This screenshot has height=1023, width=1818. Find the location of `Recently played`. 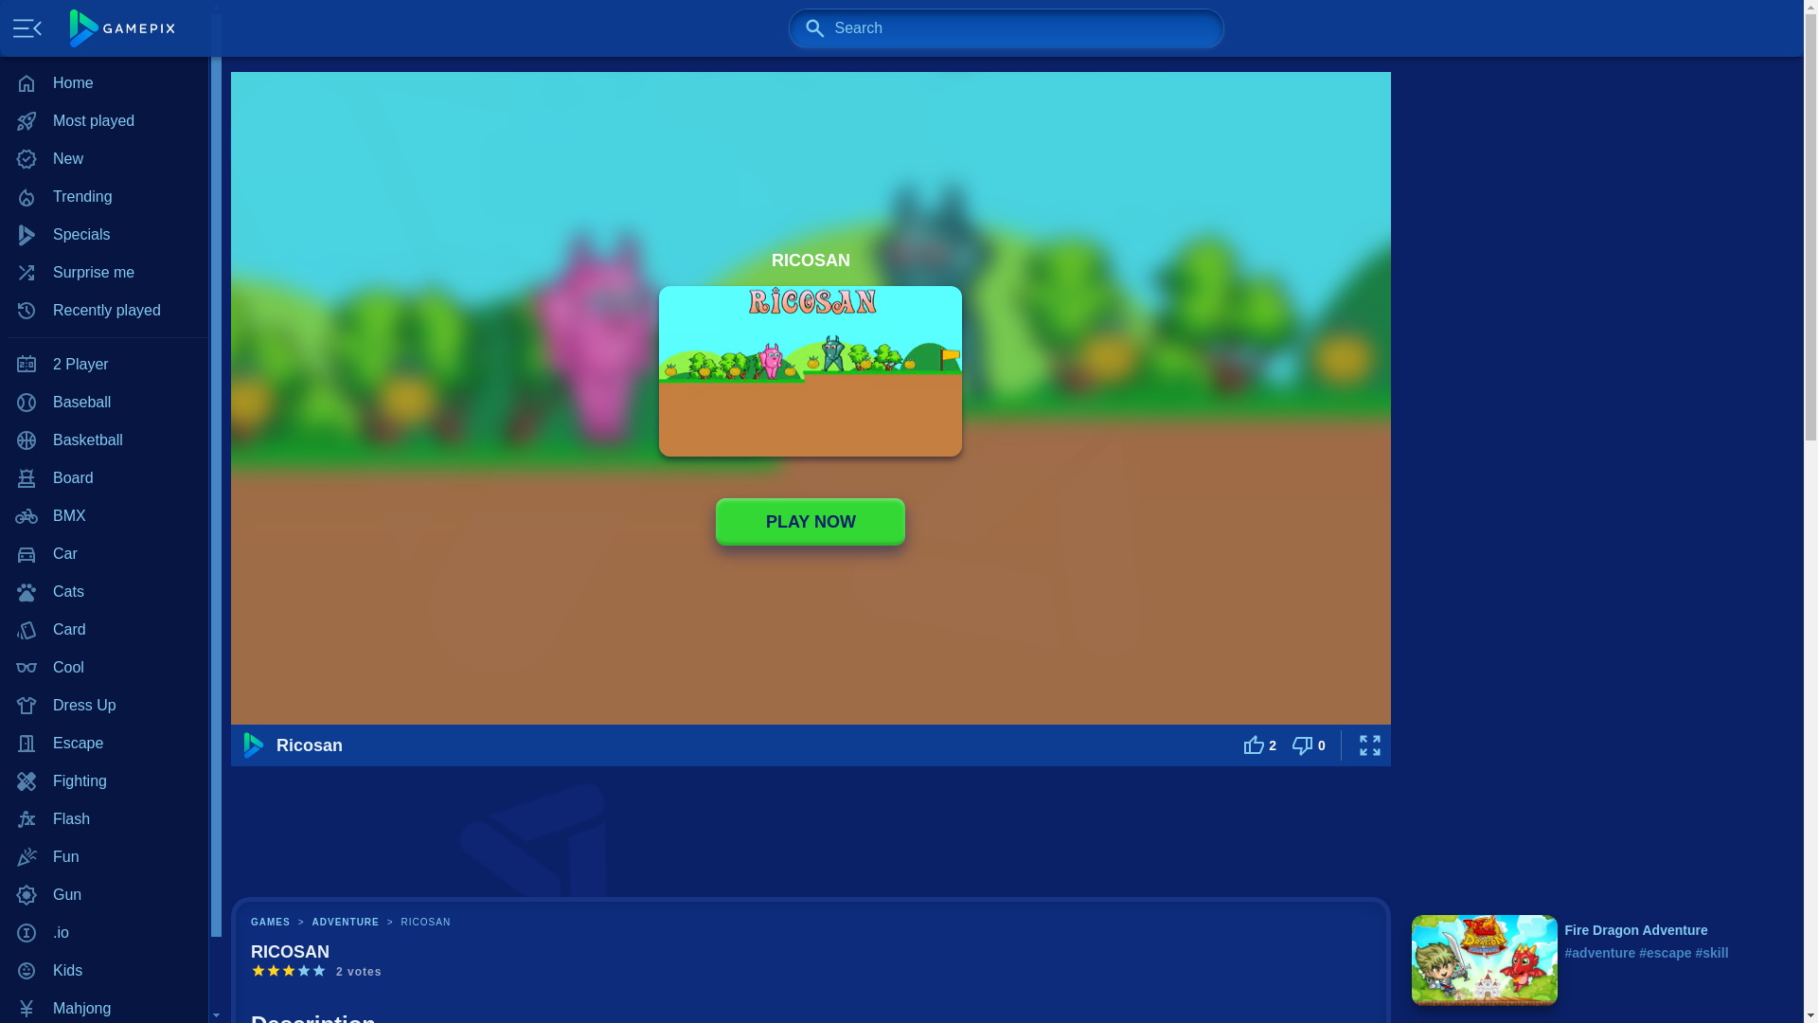

Recently played is located at coordinates (104, 310).